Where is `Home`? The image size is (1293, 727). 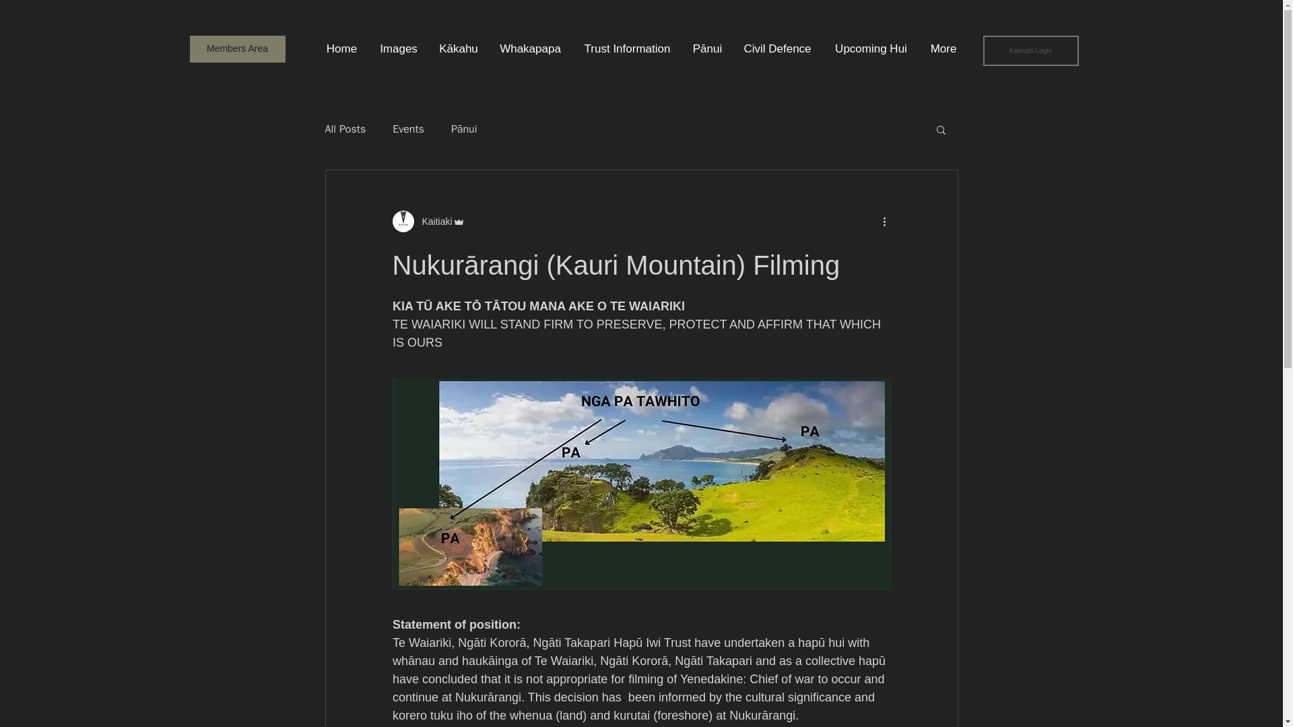 Home is located at coordinates (342, 48).